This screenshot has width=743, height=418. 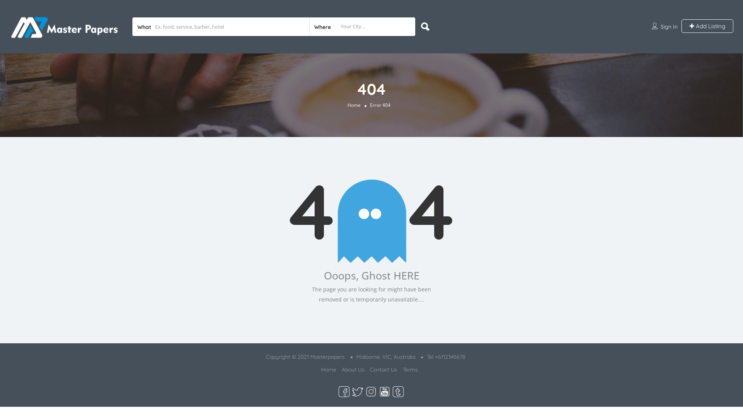 What do you see at coordinates (354, 104) in the screenshot?
I see `Home` at bounding box center [354, 104].